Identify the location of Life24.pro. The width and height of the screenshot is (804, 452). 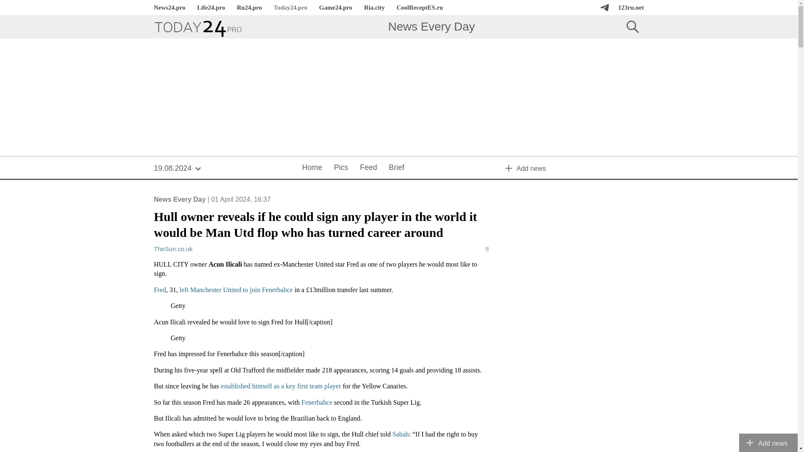
(211, 8).